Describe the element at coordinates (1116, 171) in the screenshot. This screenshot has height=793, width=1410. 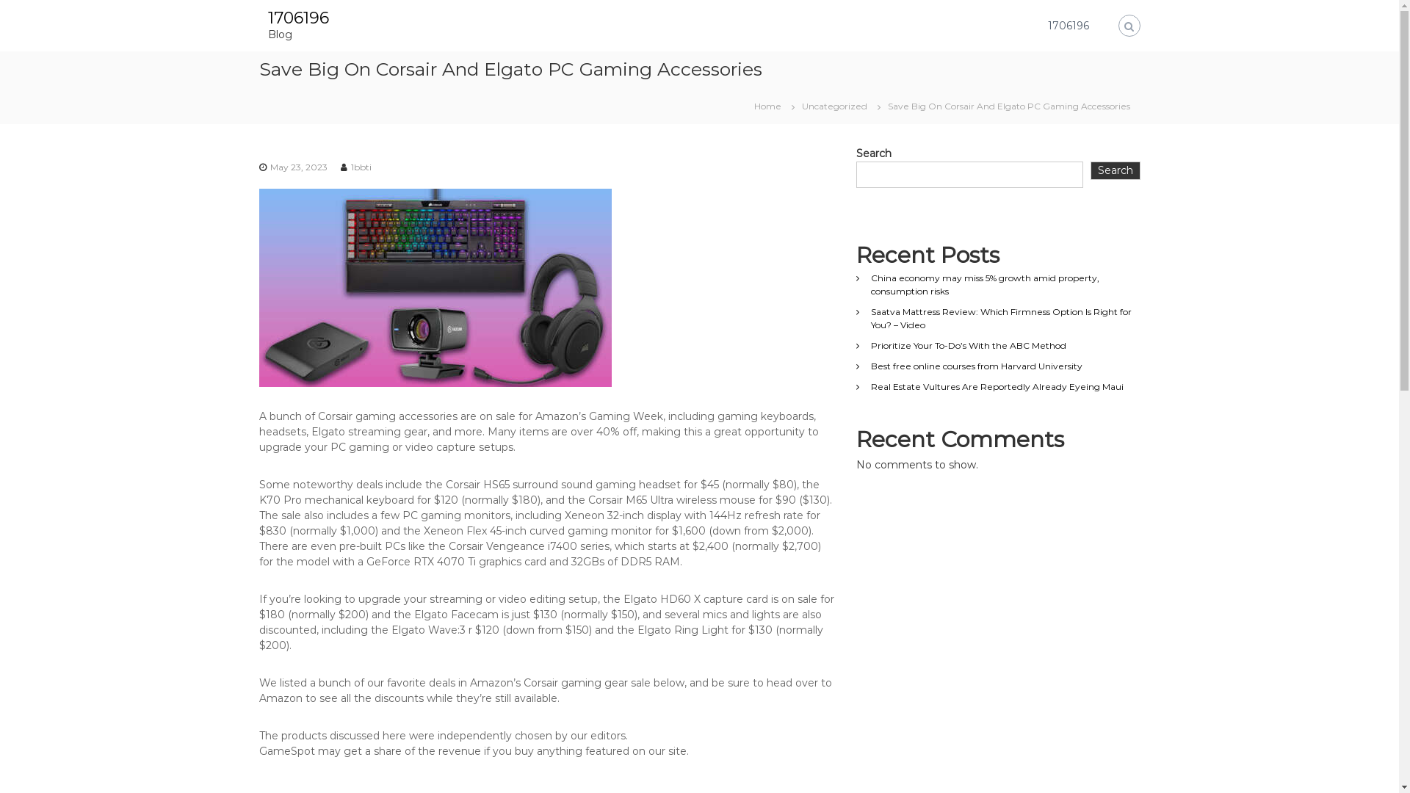
I see `Search` at that location.